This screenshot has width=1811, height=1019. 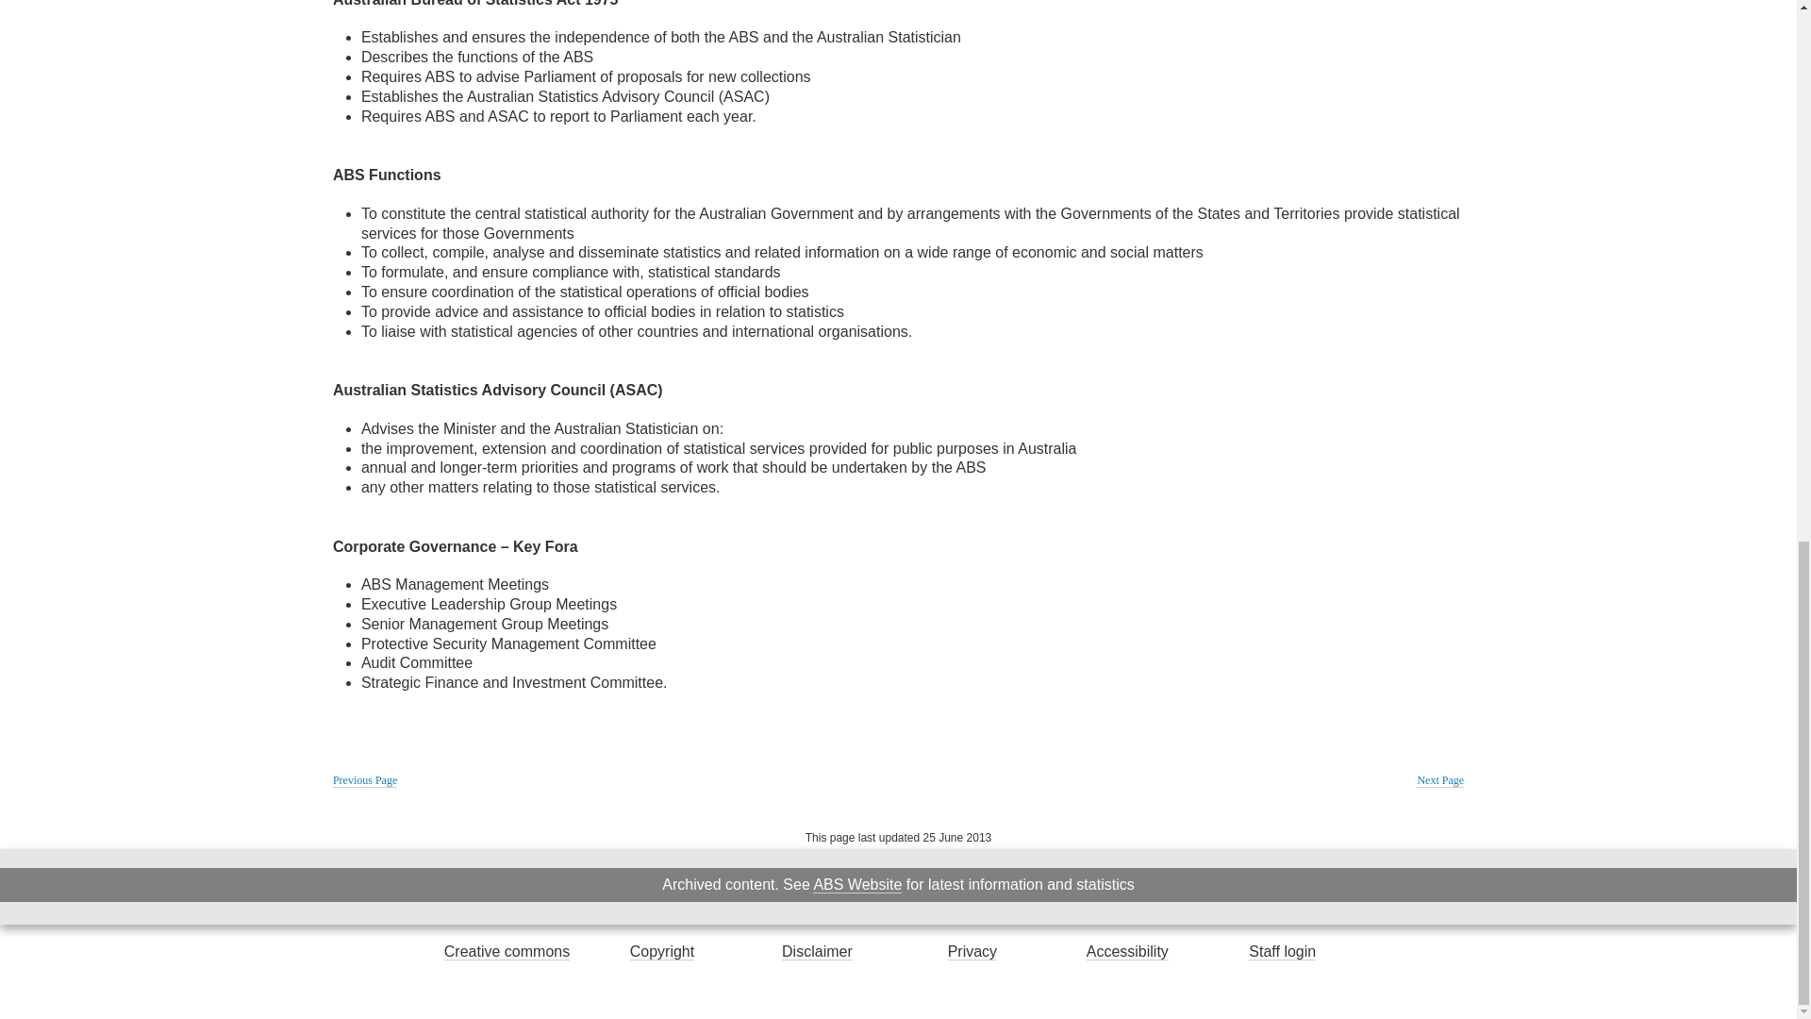 I want to click on Copyright, so click(x=662, y=952).